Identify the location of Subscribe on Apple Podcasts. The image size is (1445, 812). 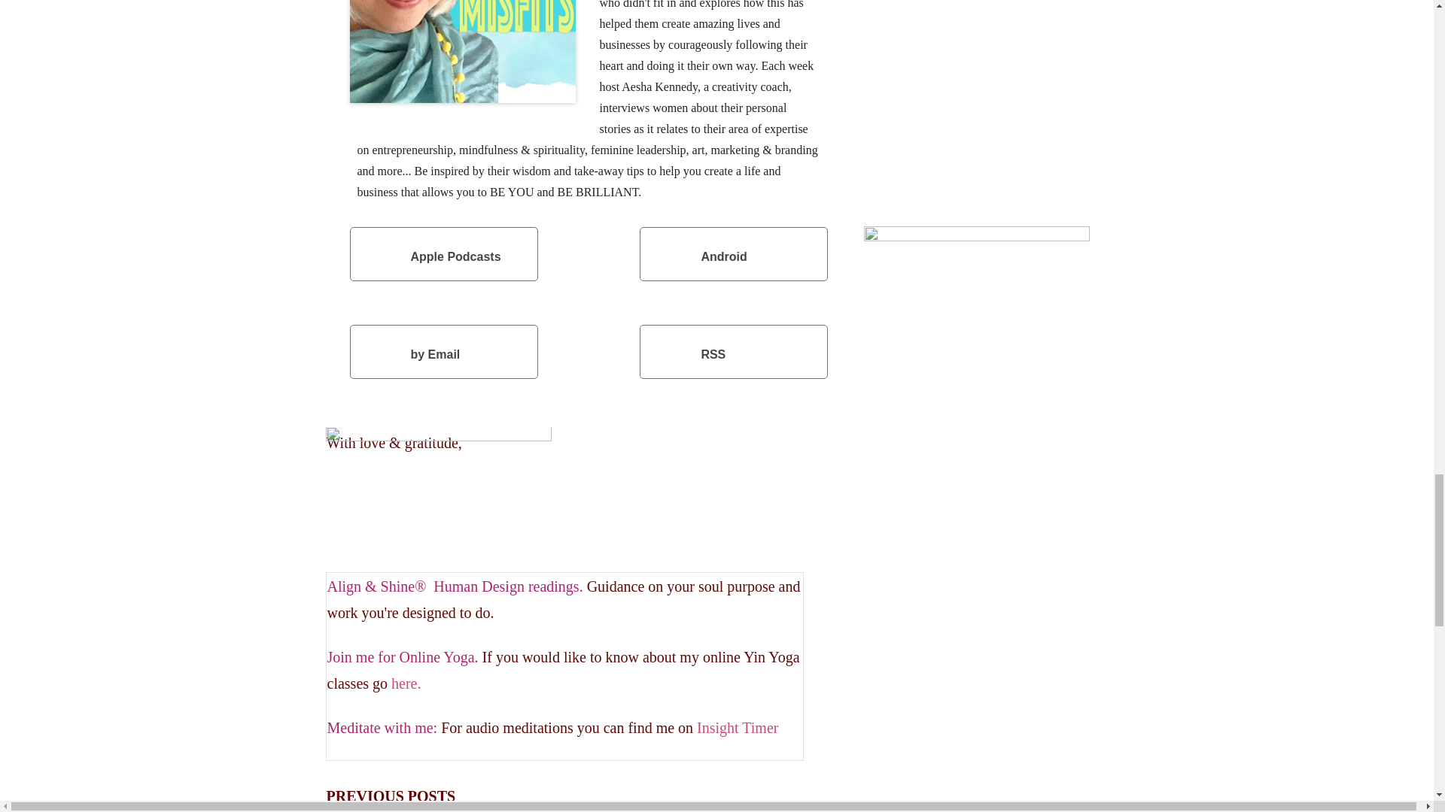
(443, 254).